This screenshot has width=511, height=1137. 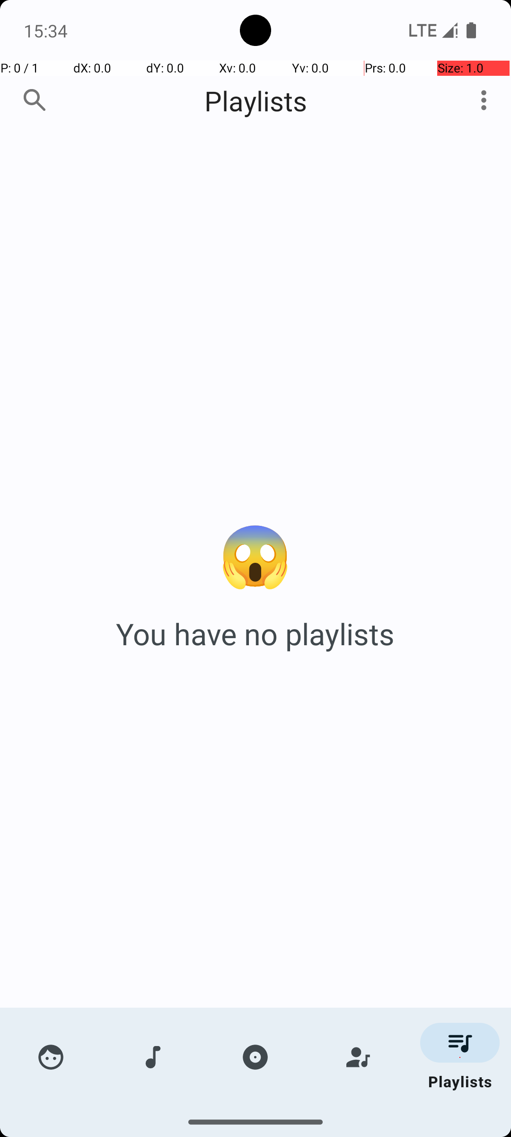 I want to click on Songs, so click(x=153, y=1057).